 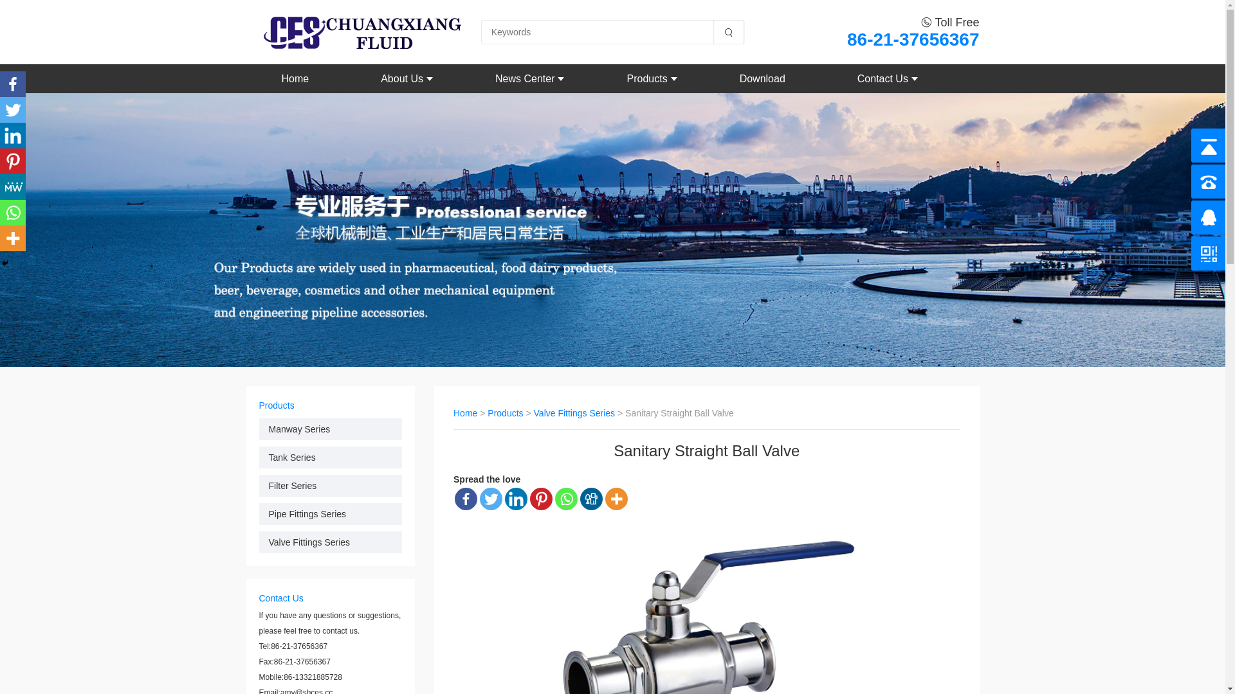 What do you see at coordinates (331, 458) in the screenshot?
I see `Tank Series` at bounding box center [331, 458].